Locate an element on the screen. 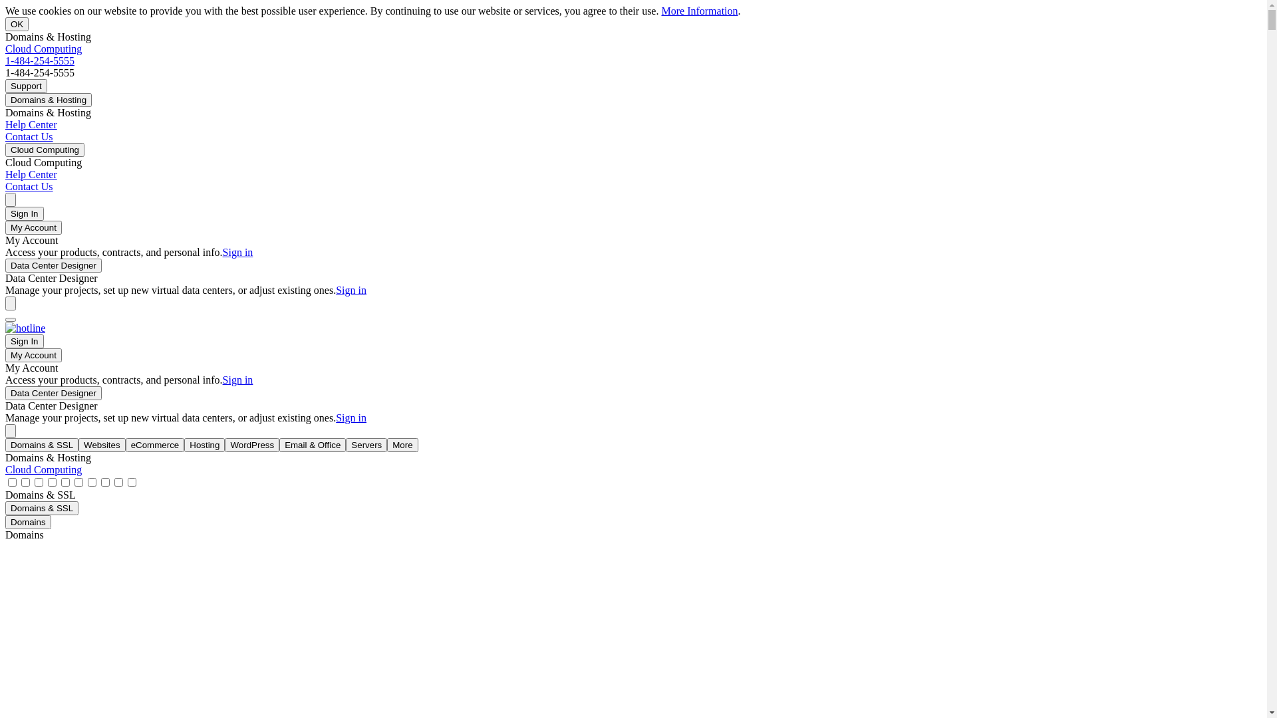 This screenshot has height=718, width=1277. Sign in is located at coordinates (351, 418).